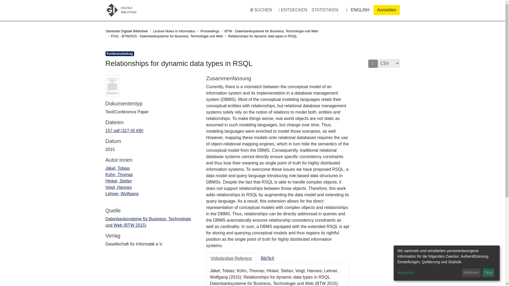  I want to click on Lecture Notes in Informatics, so click(174, 31).